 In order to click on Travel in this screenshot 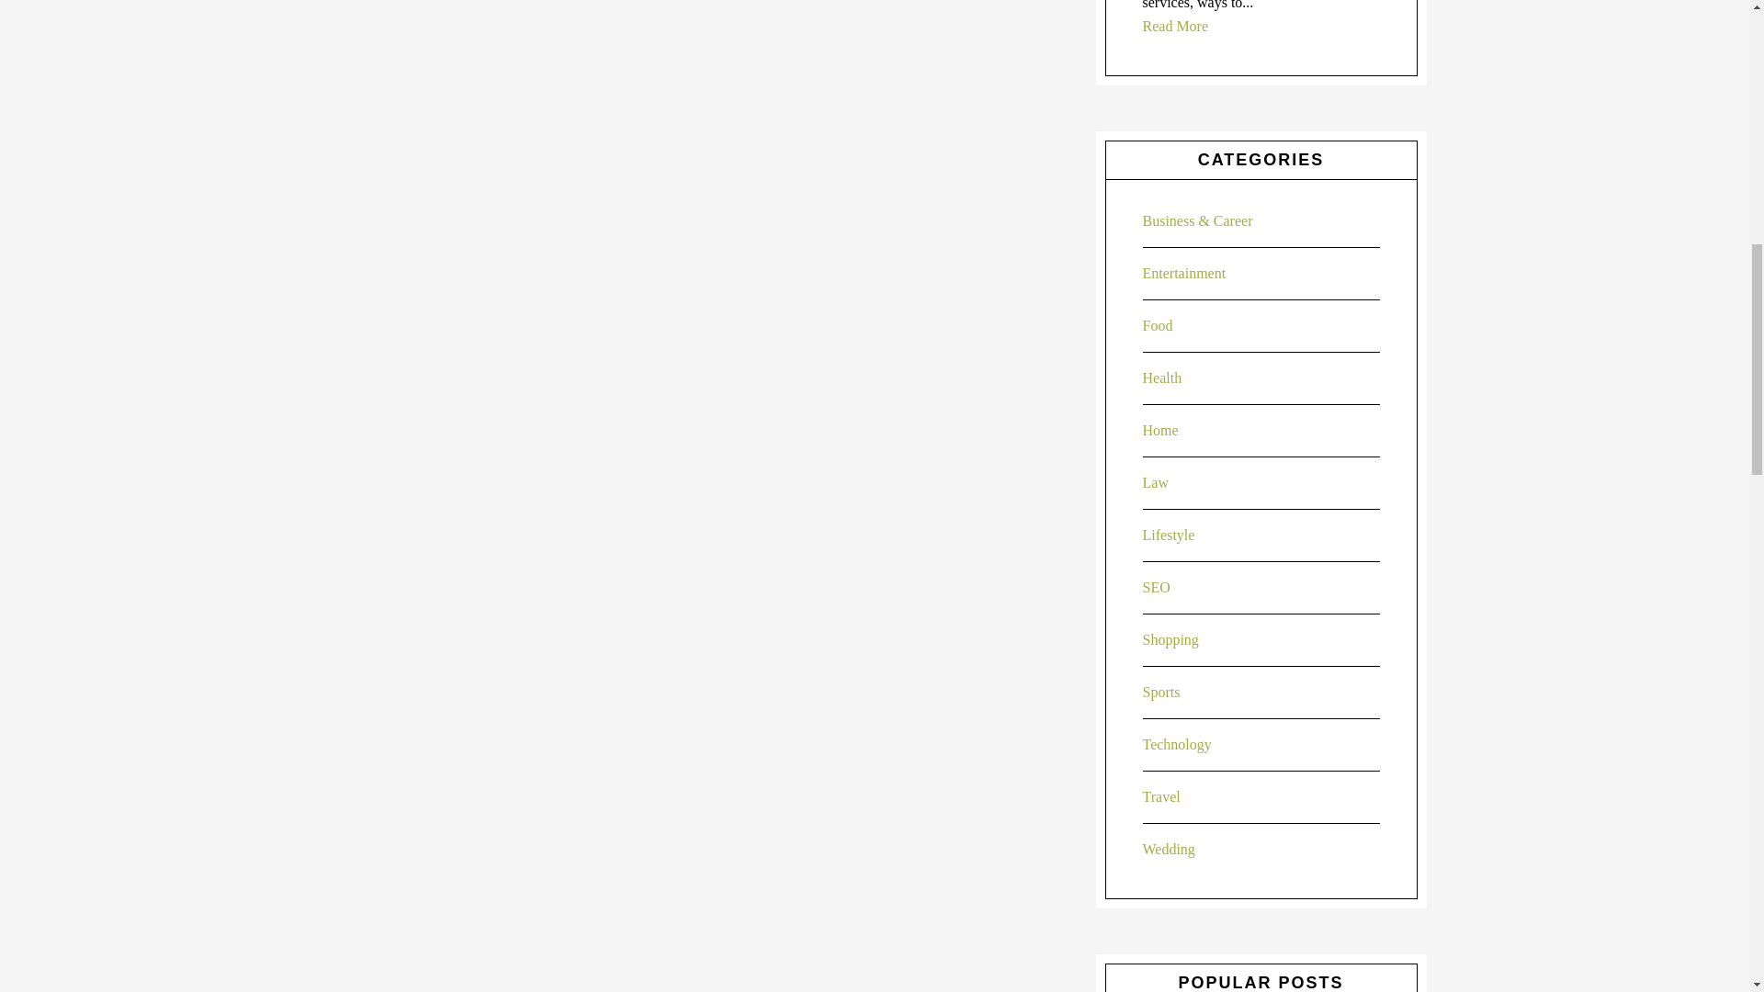, I will do `click(1161, 795)`.